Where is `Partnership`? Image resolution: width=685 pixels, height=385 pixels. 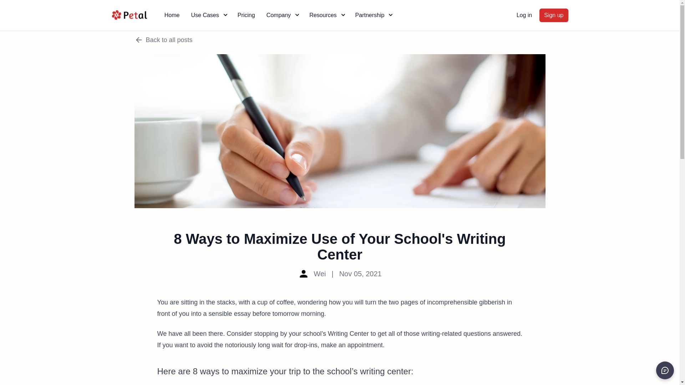 Partnership is located at coordinates (373, 15).